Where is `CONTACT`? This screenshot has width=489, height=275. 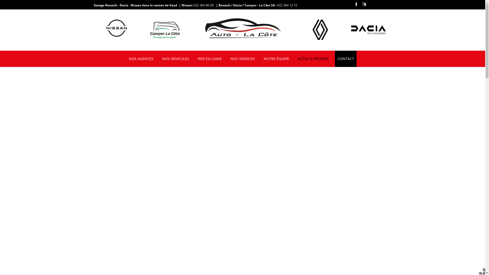
CONTACT is located at coordinates (345, 59).